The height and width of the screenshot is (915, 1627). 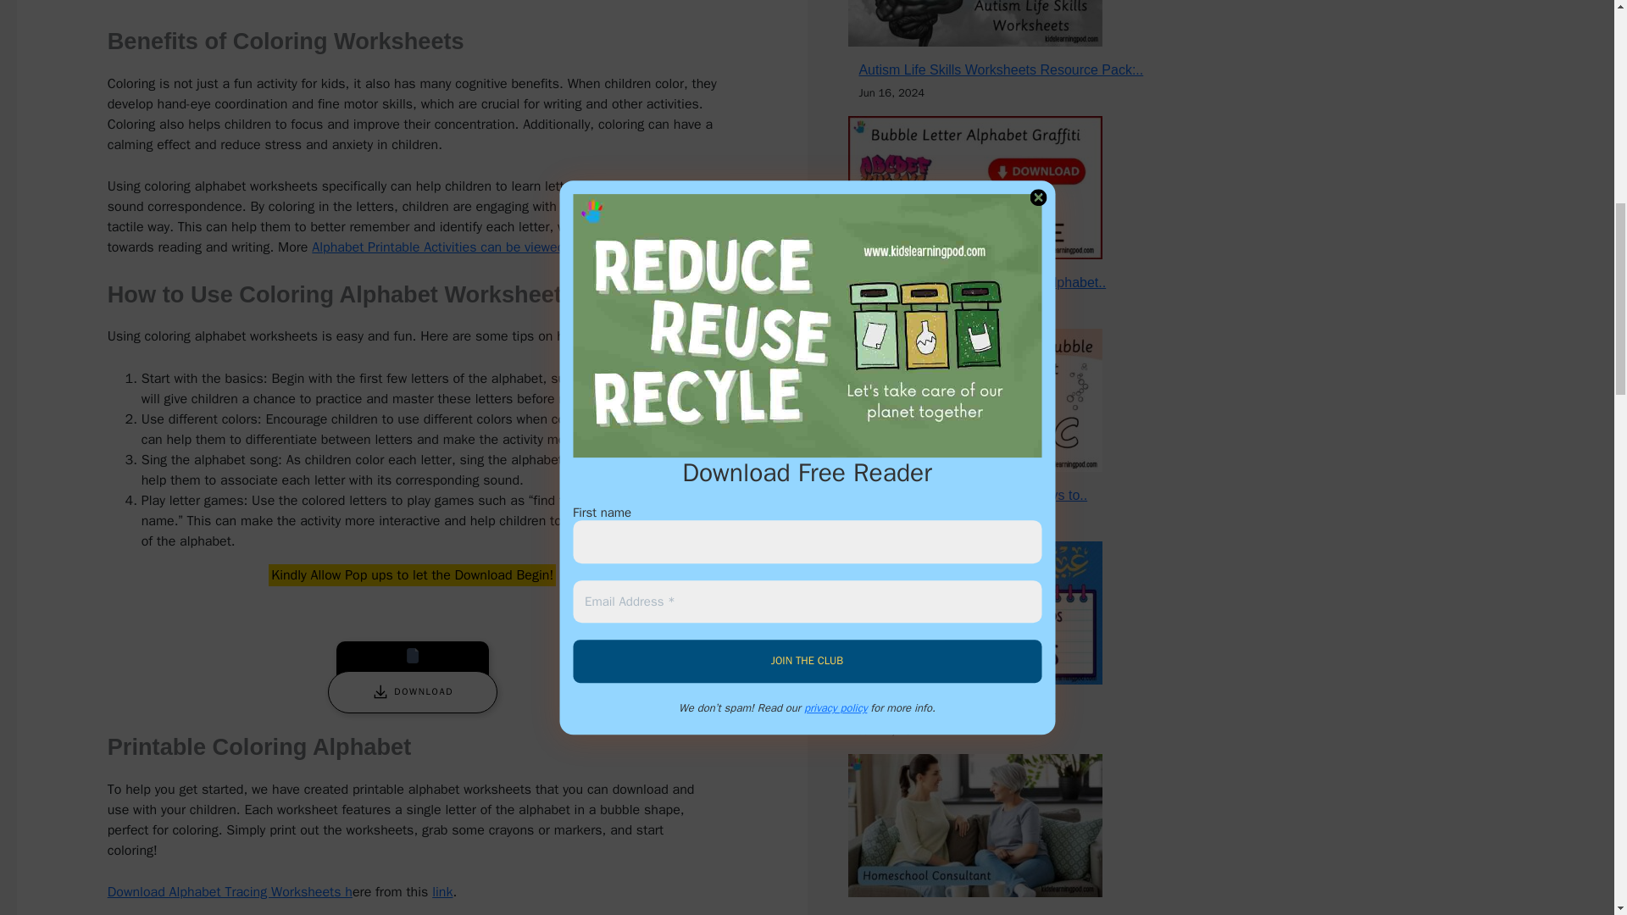 I want to click on Download, so click(x=413, y=691).